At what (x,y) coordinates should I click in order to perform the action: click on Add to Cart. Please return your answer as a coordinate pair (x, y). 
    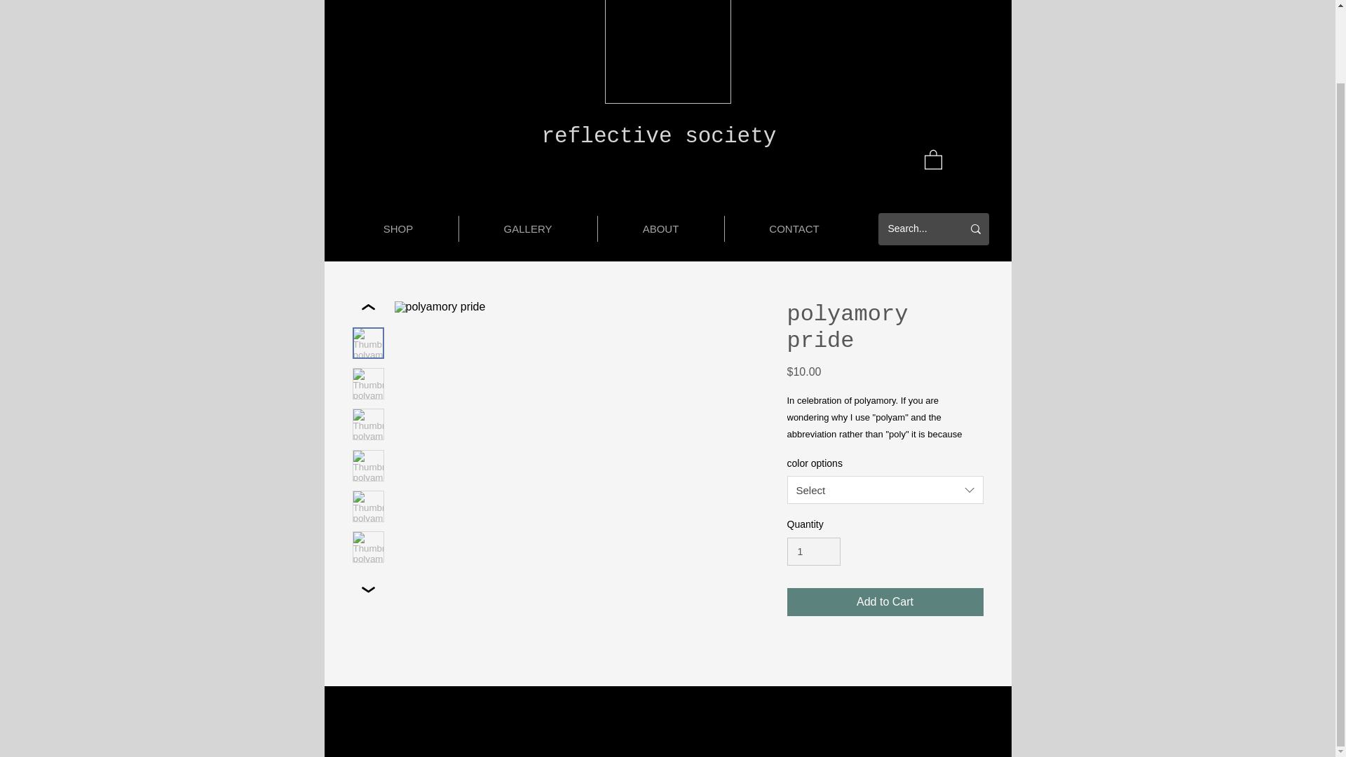
    Looking at the image, I should click on (884, 602).